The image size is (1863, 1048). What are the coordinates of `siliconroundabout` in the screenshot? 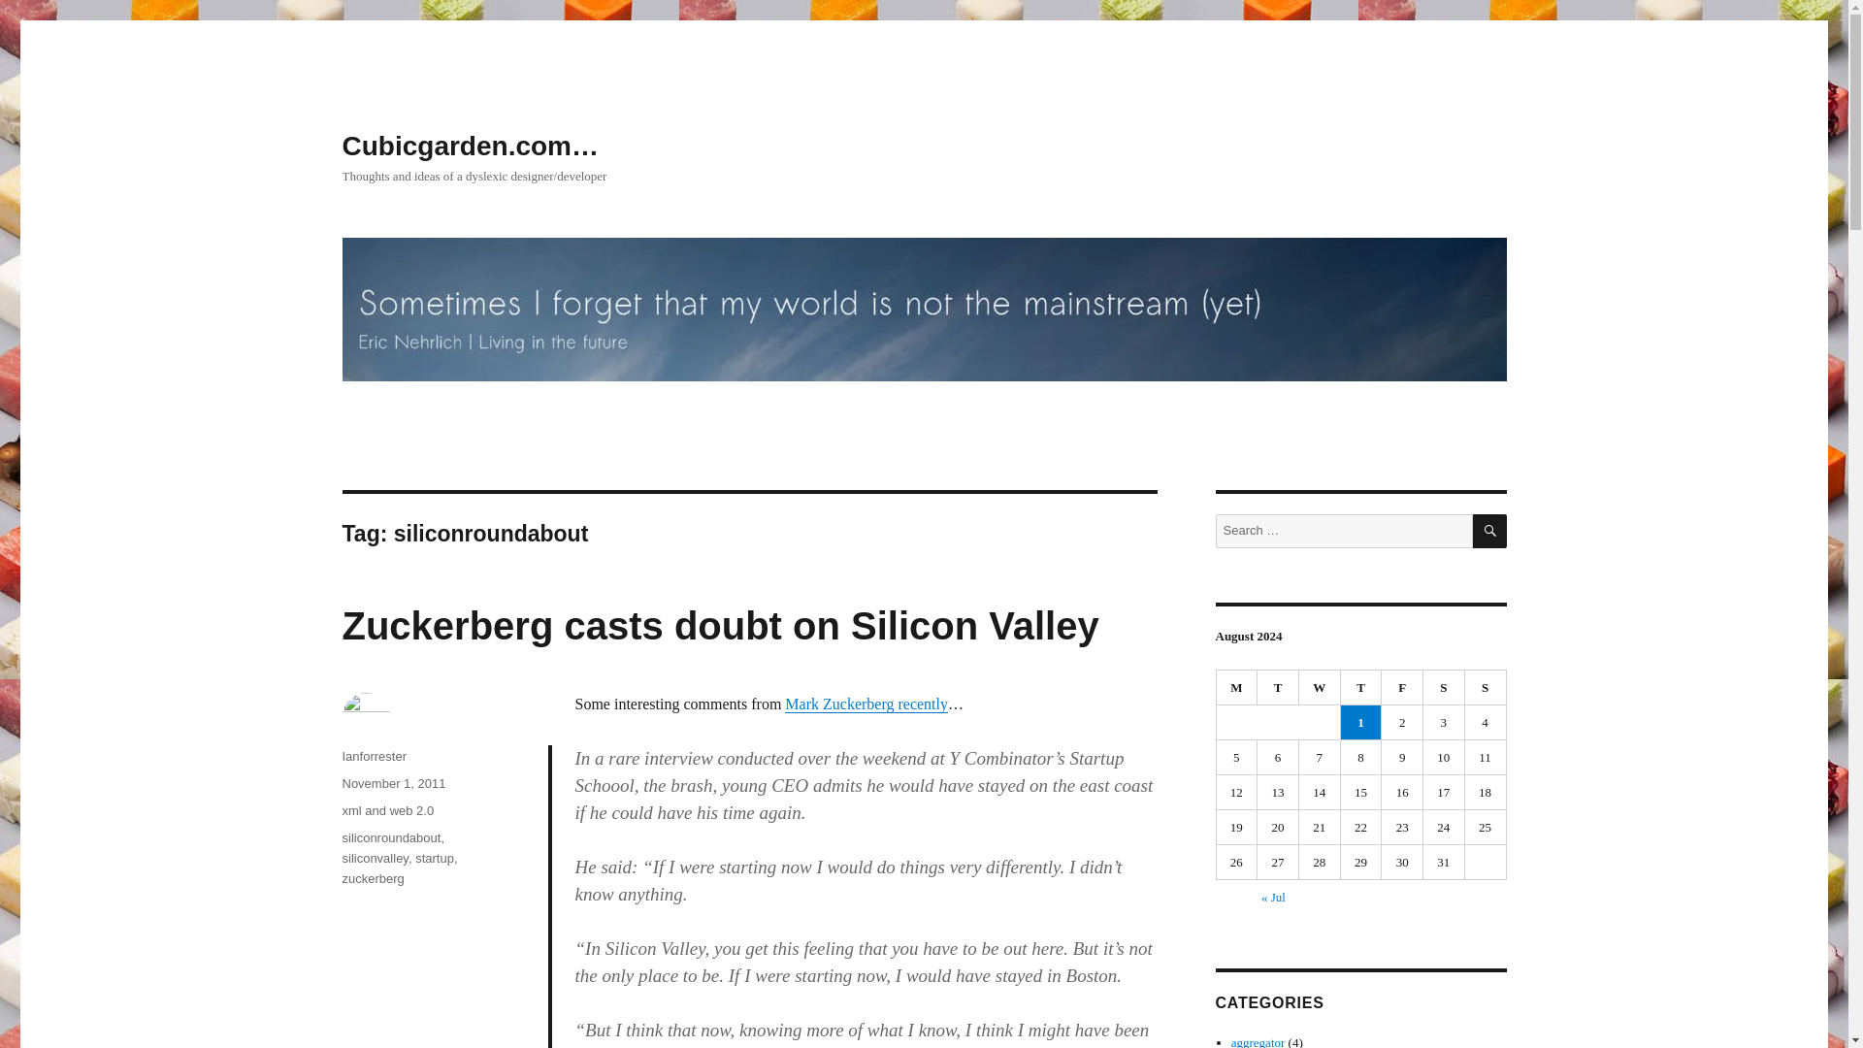 It's located at (390, 837).